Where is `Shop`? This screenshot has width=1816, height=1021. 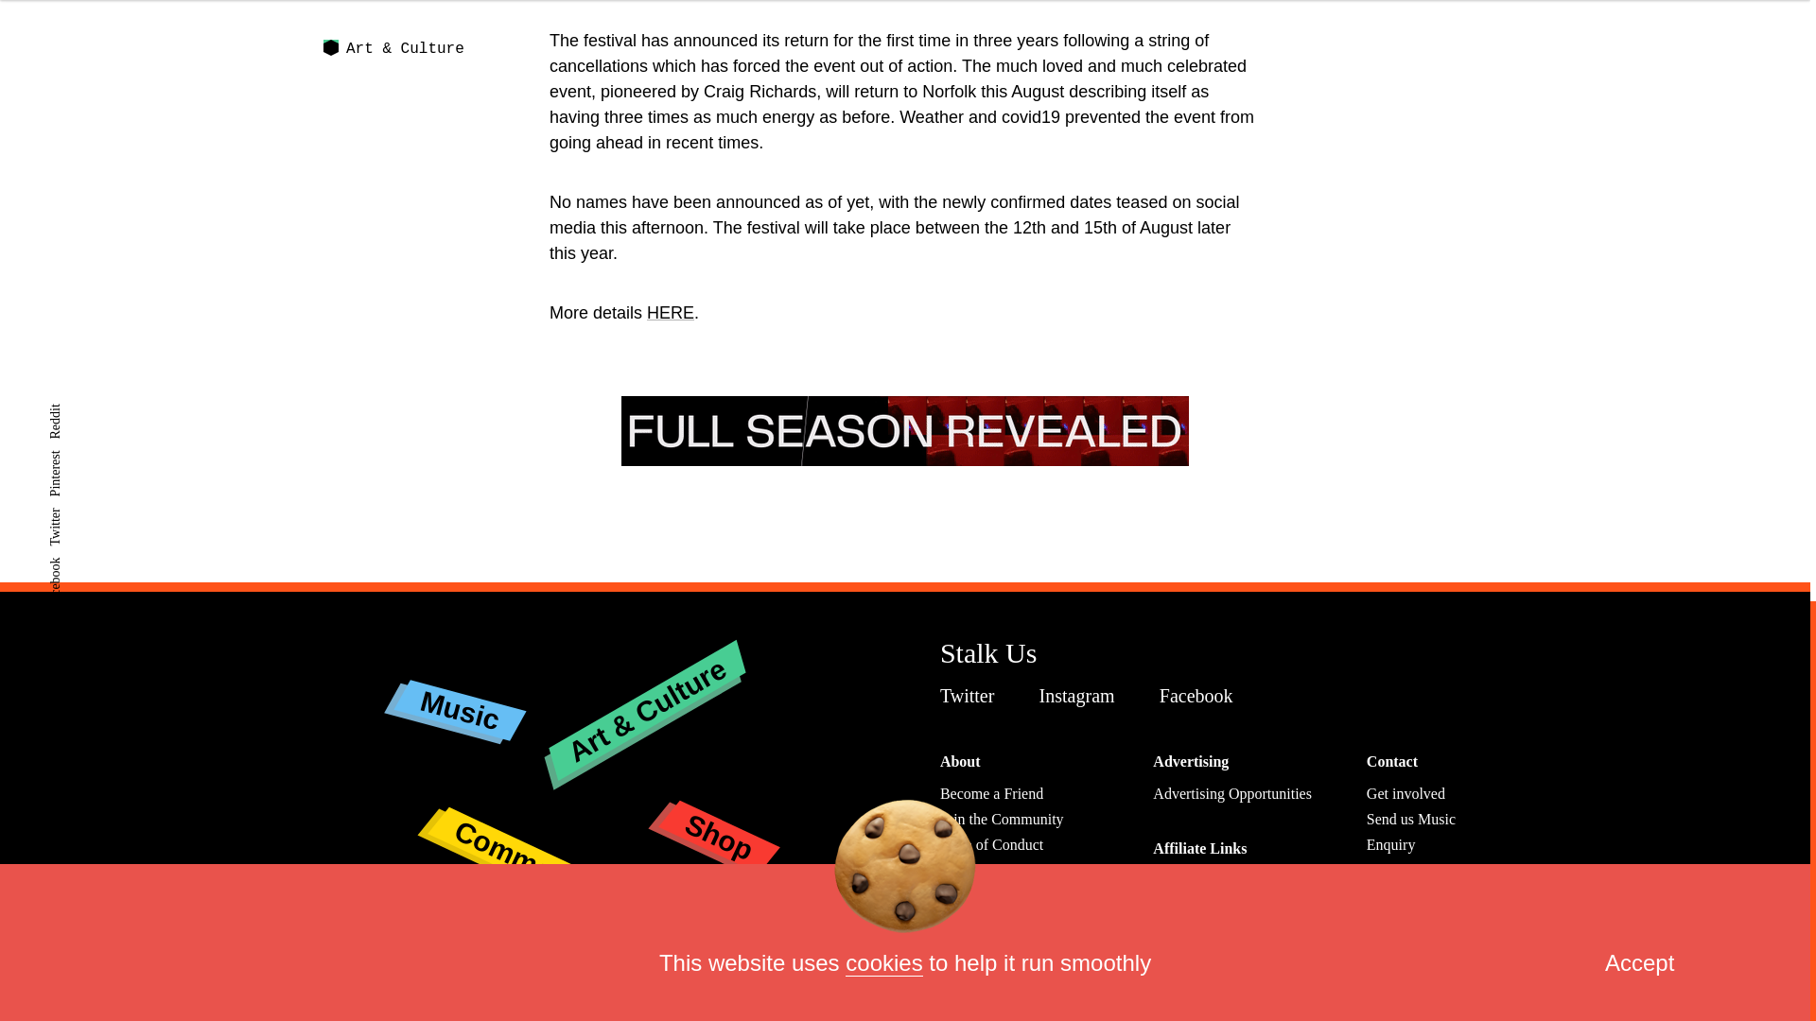 Shop is located at coordinates (717, 815).